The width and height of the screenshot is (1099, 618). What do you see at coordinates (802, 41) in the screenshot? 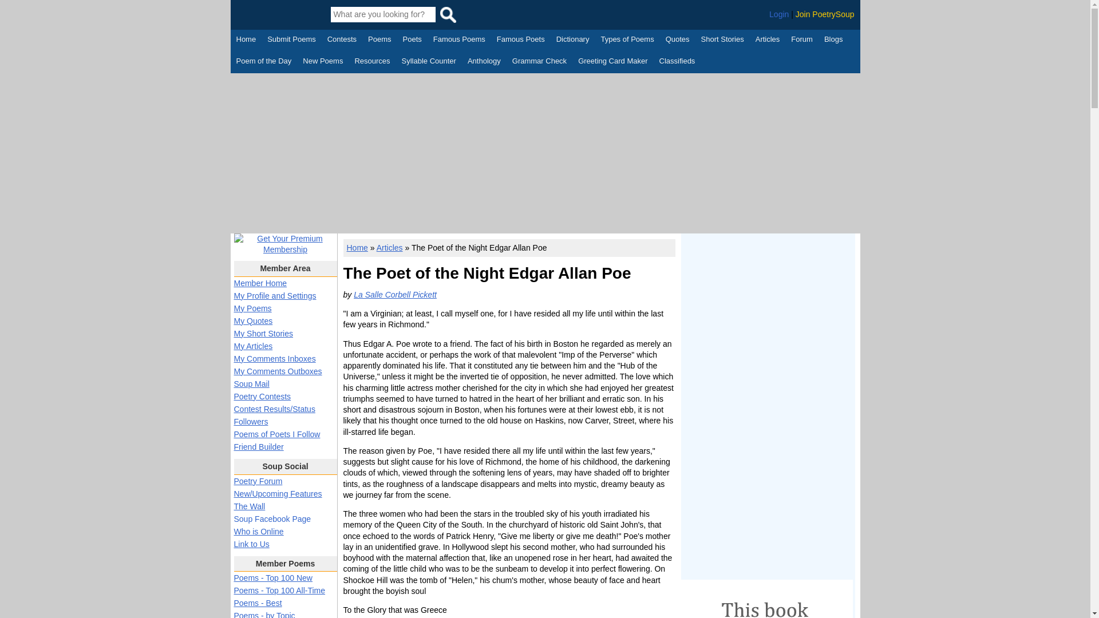
I see `Forum` at bounding box center [802, 41].